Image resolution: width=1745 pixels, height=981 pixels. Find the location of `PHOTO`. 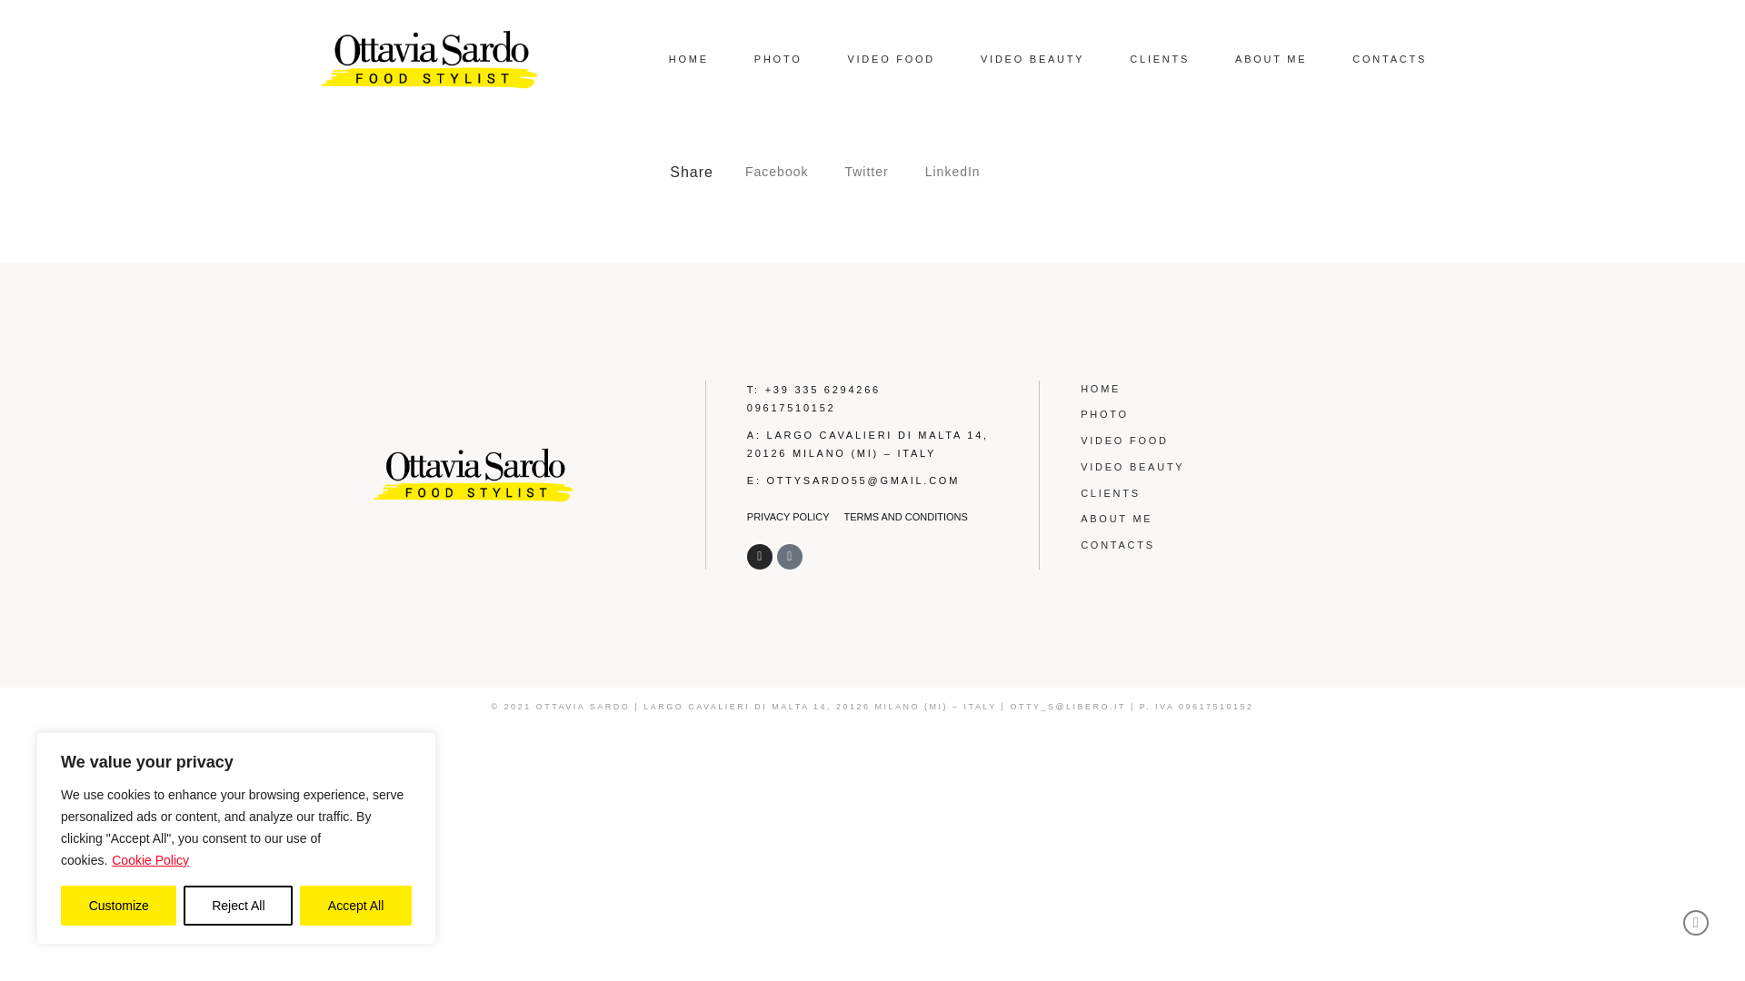

PHOTO is located at coordinates (778, 58).